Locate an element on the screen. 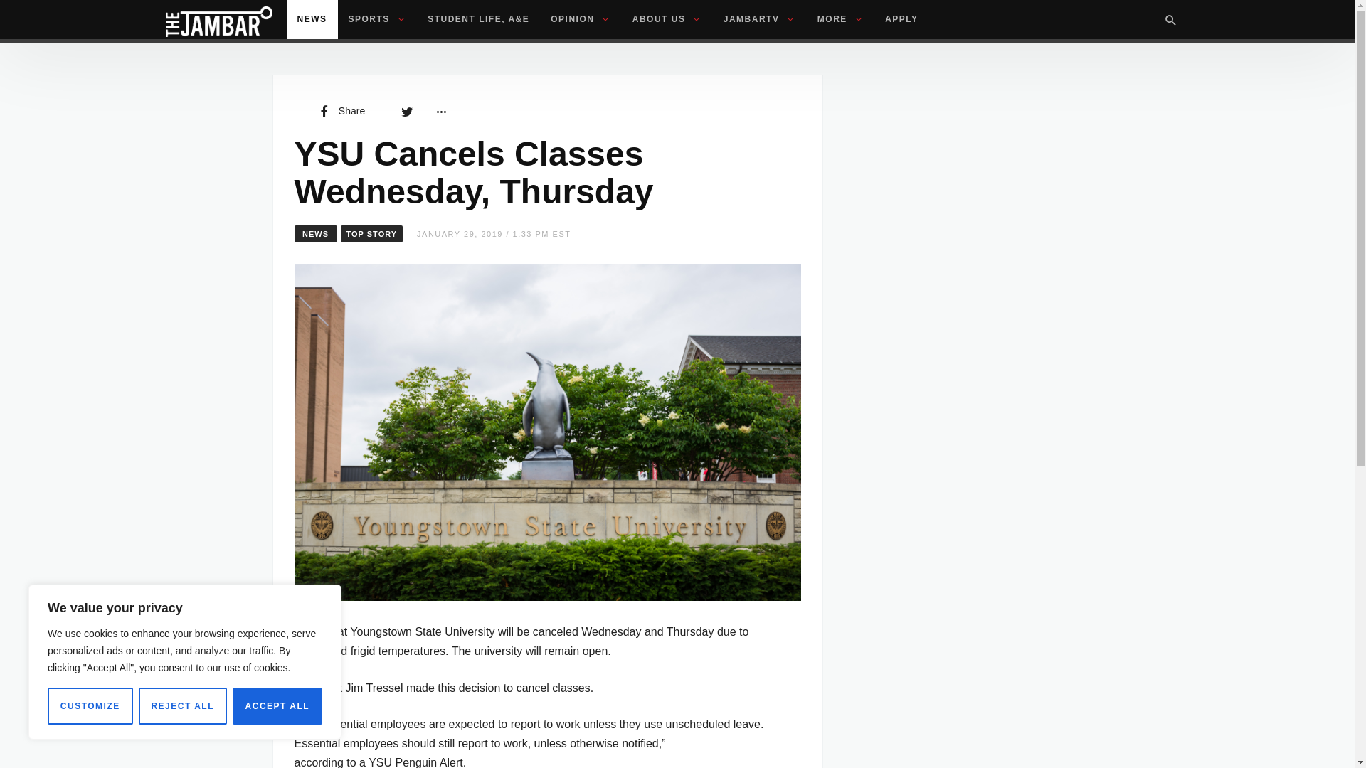 The height and width of the screenshot is (768, 1366). NEWS is located at coordinates (312, 20).